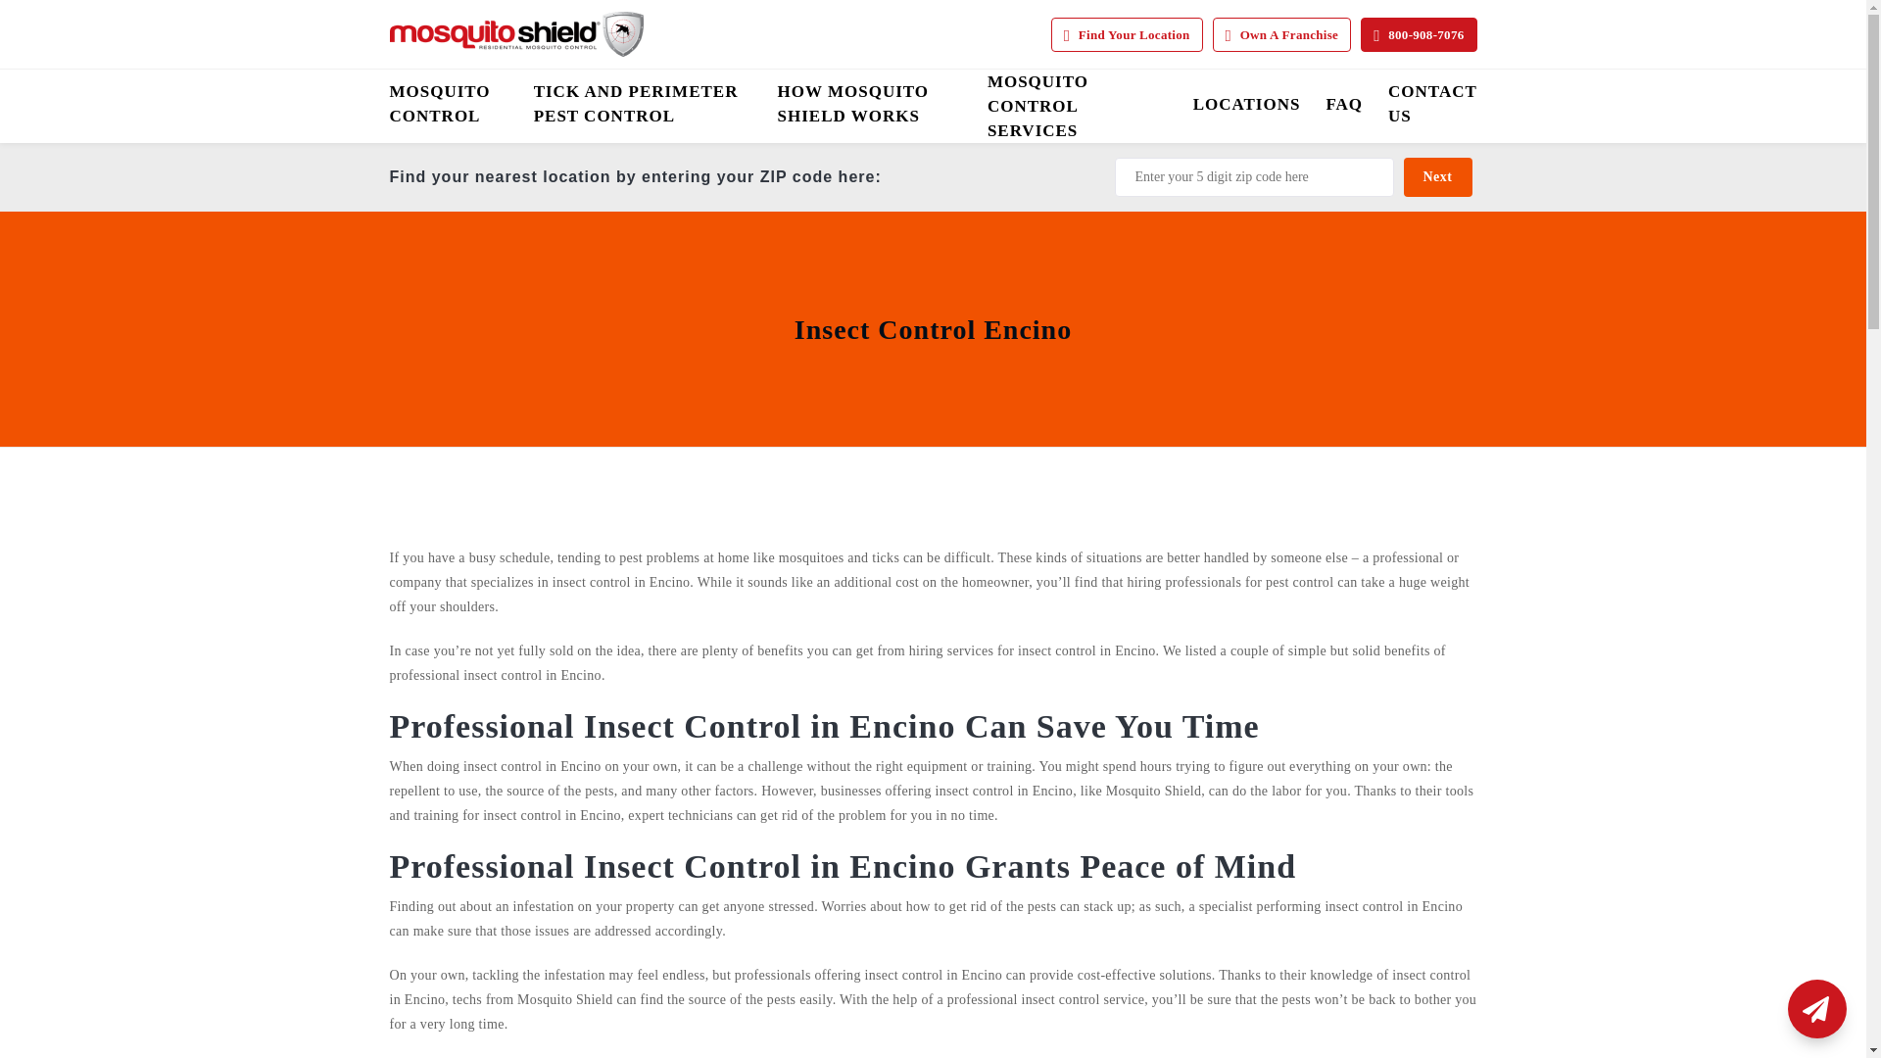  Describe the element at coordinates (449, 104) in the screenshot. I see `MOSQUITO CONTROL` at that location.